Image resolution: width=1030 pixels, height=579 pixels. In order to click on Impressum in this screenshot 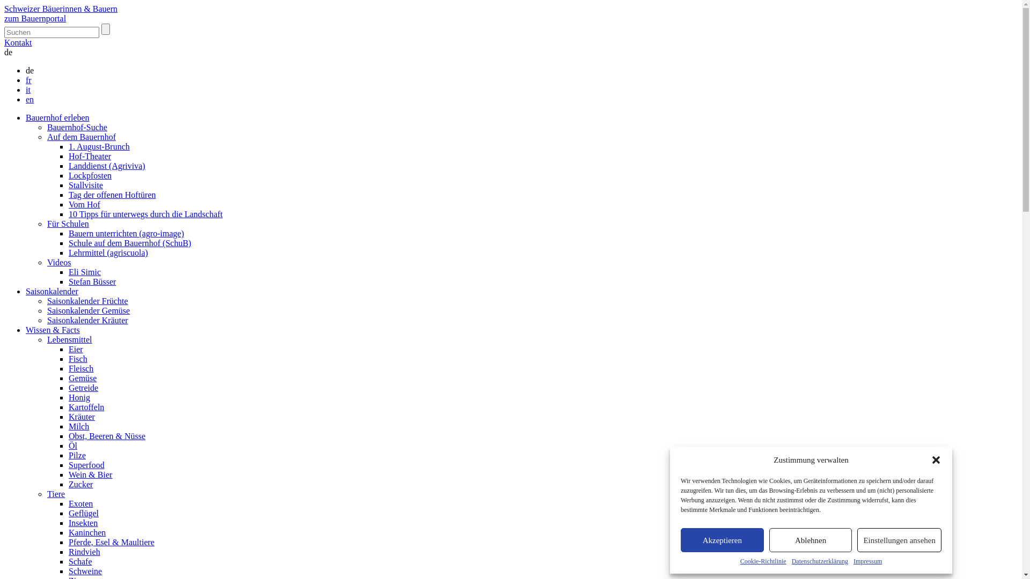, I will do `click(868, 562)`.